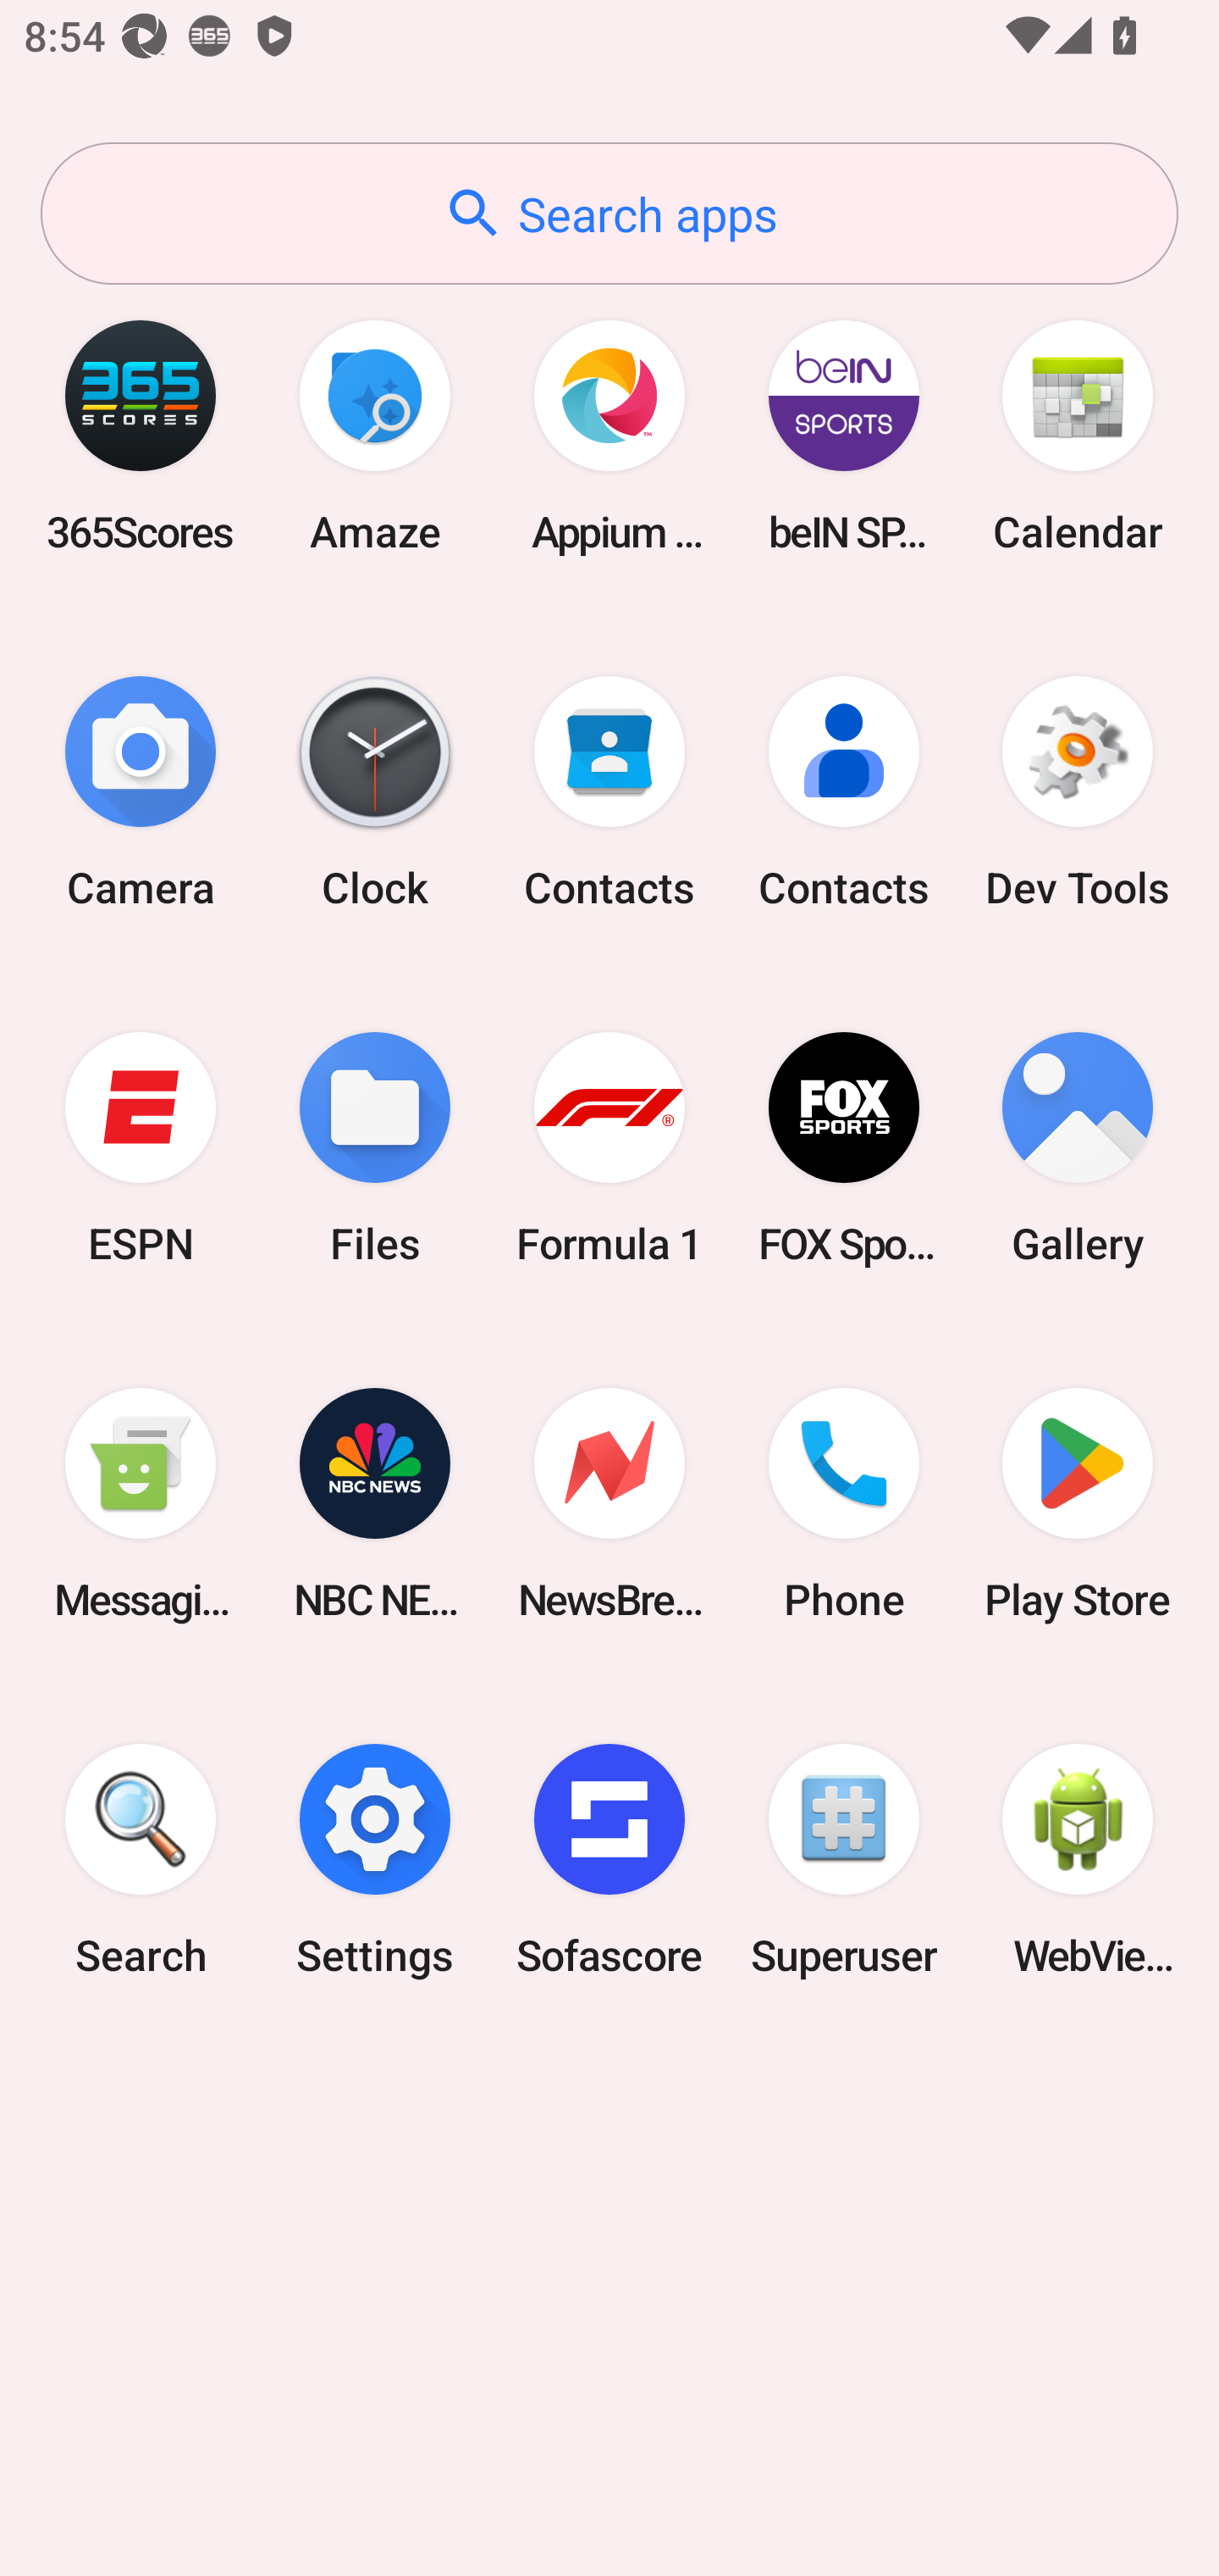 This screenshot has width=1219, height=2576. I want to click on Calendar, so click(1078, 436).